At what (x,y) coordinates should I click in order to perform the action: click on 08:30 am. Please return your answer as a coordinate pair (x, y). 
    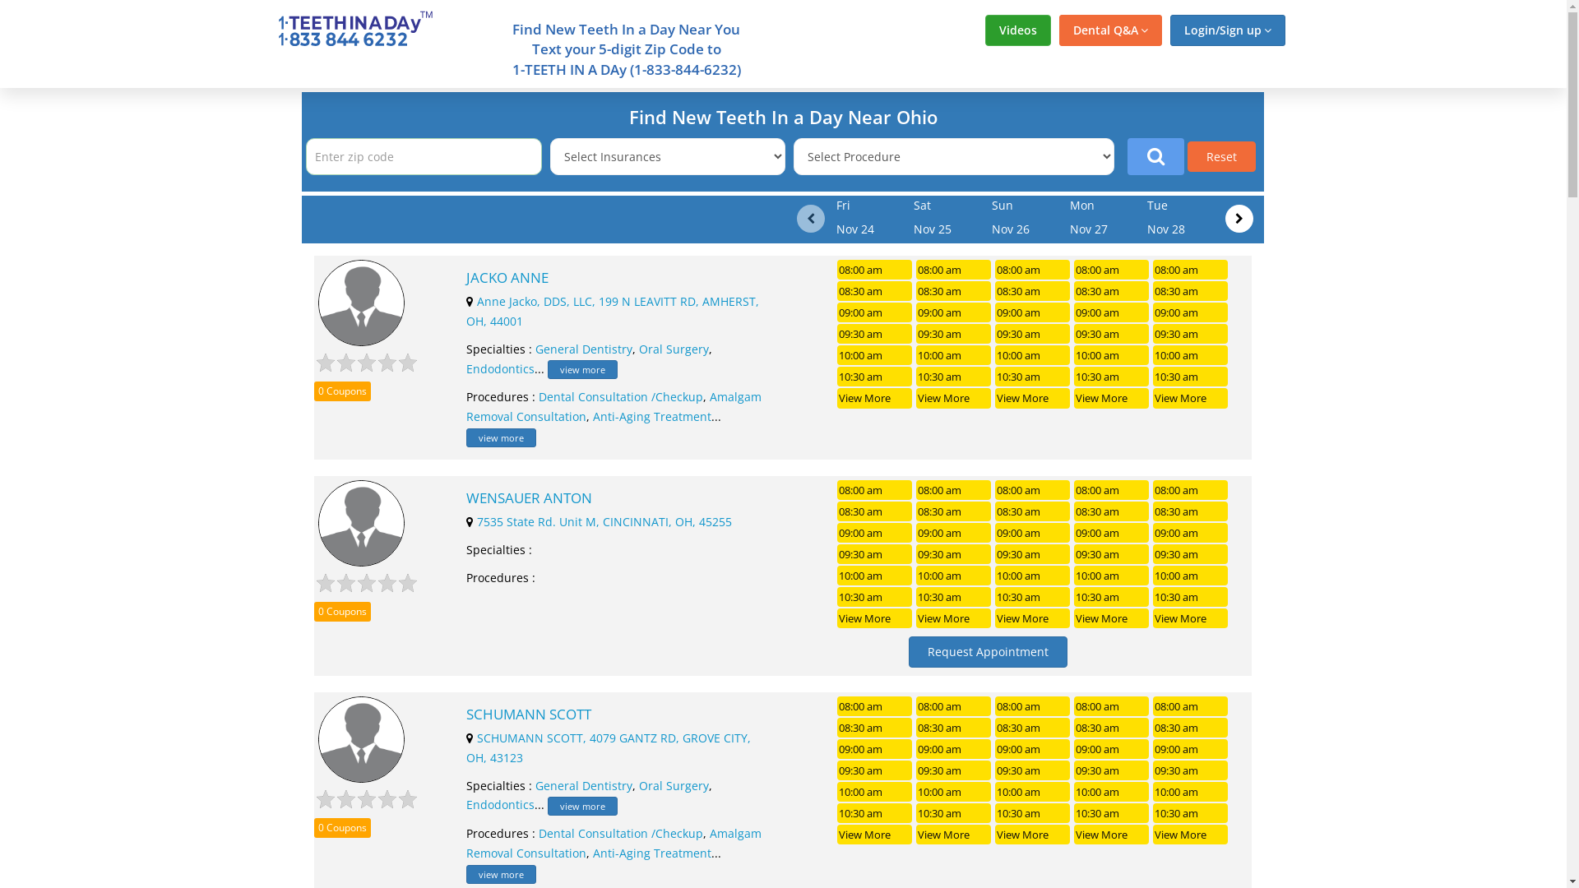
    Looking at the image, I should click on (874, 511).